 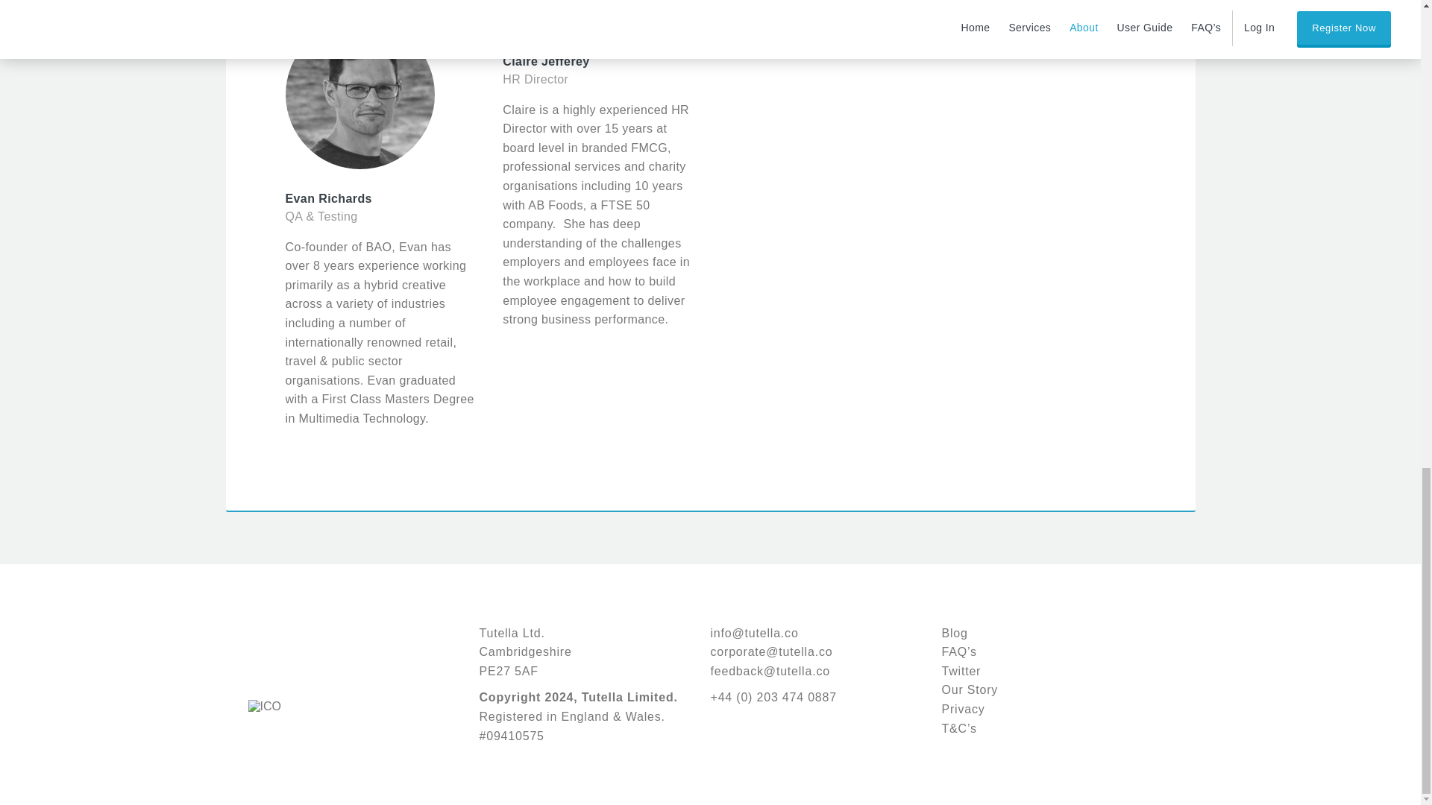 What do you see at coordinates (970, 689) in the screenshot?
I see `Our Story` at bounding box center [970, 689].